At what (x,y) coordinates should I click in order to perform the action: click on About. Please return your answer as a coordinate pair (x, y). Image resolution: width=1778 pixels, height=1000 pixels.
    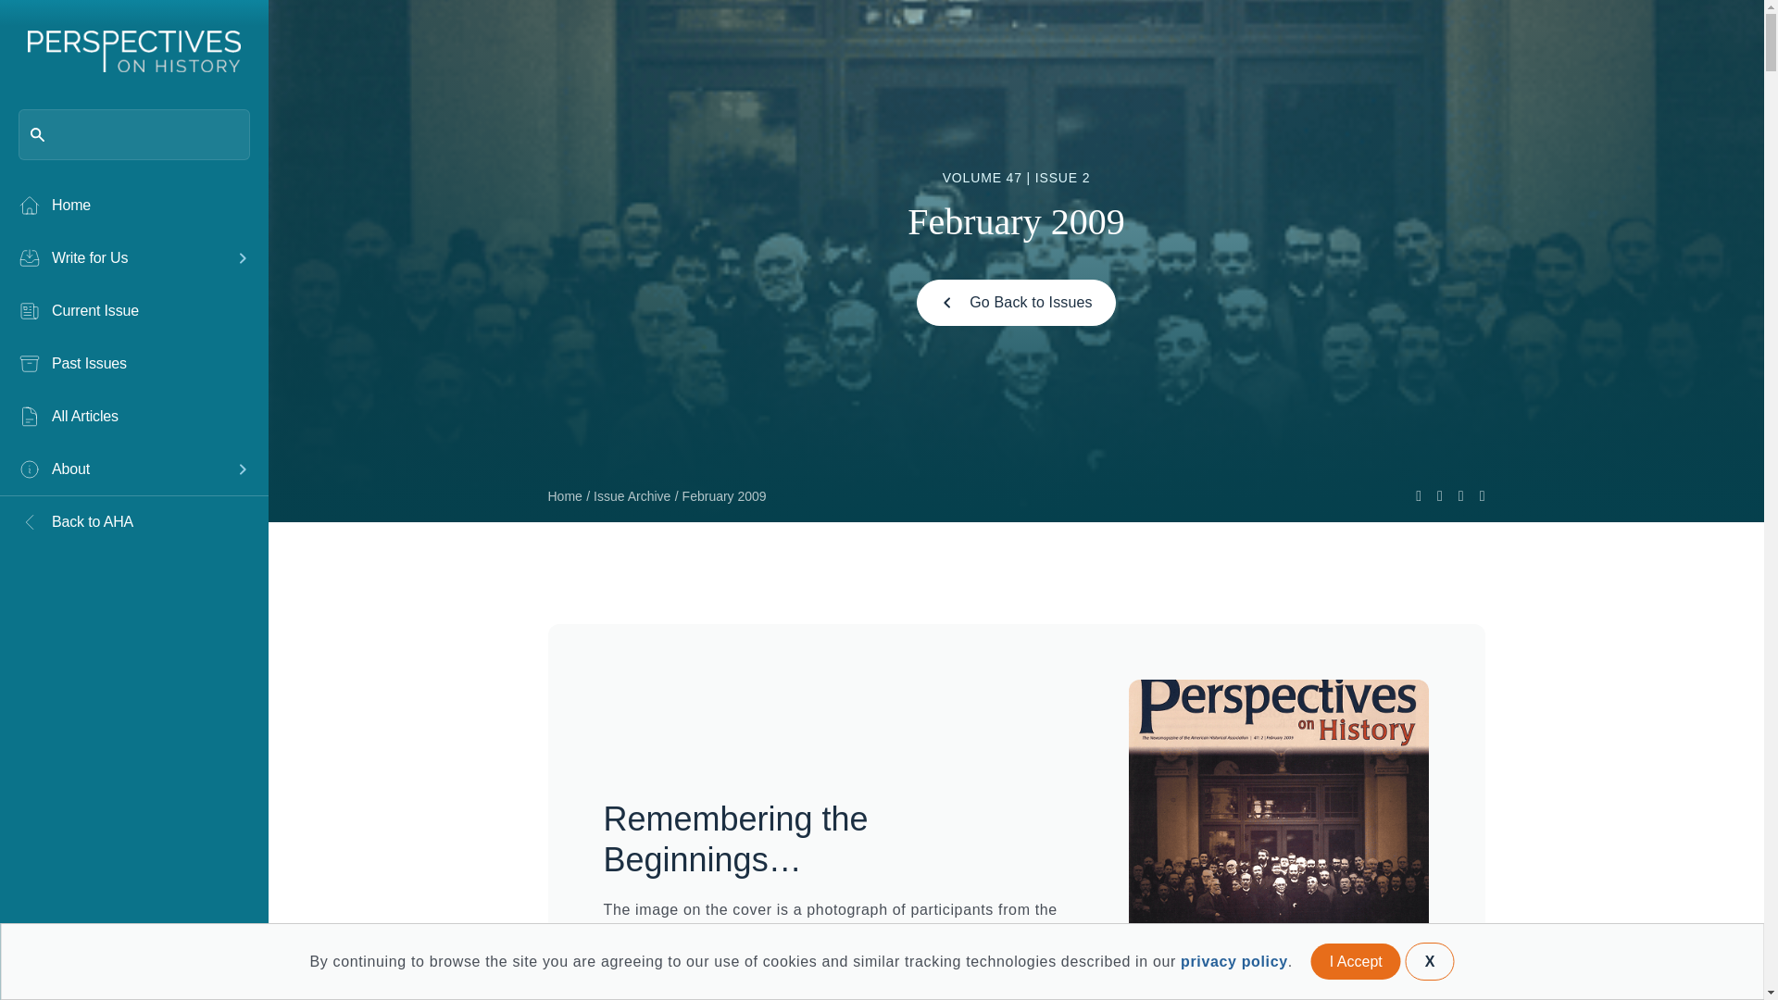
    Looking at the image, I should click on (120, 469).